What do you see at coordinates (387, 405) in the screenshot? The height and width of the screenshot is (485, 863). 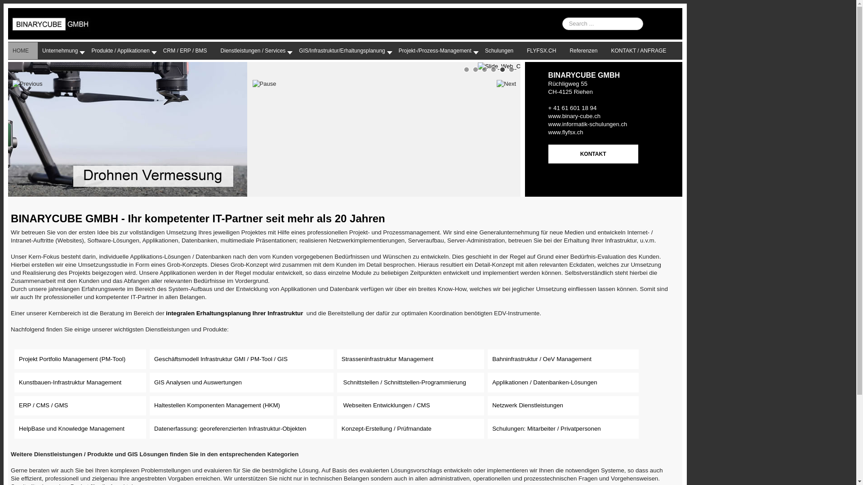 I see `Webseiten Entwicklungen / CMS` at bounding box center [387, 405].